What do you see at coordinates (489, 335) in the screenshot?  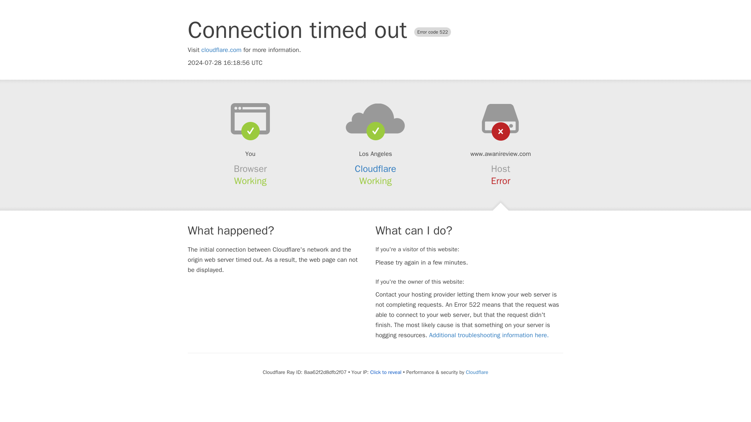 I see `Additional troubleshooting information here.` at bounding box center [489, 335].